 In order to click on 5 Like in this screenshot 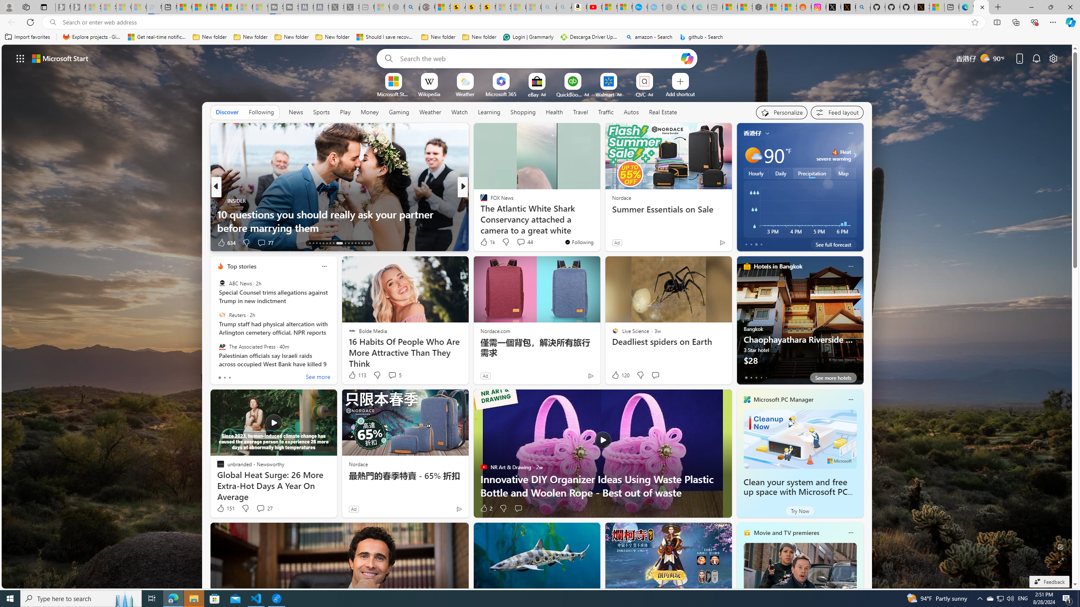, I will do `click(483, 243)`.